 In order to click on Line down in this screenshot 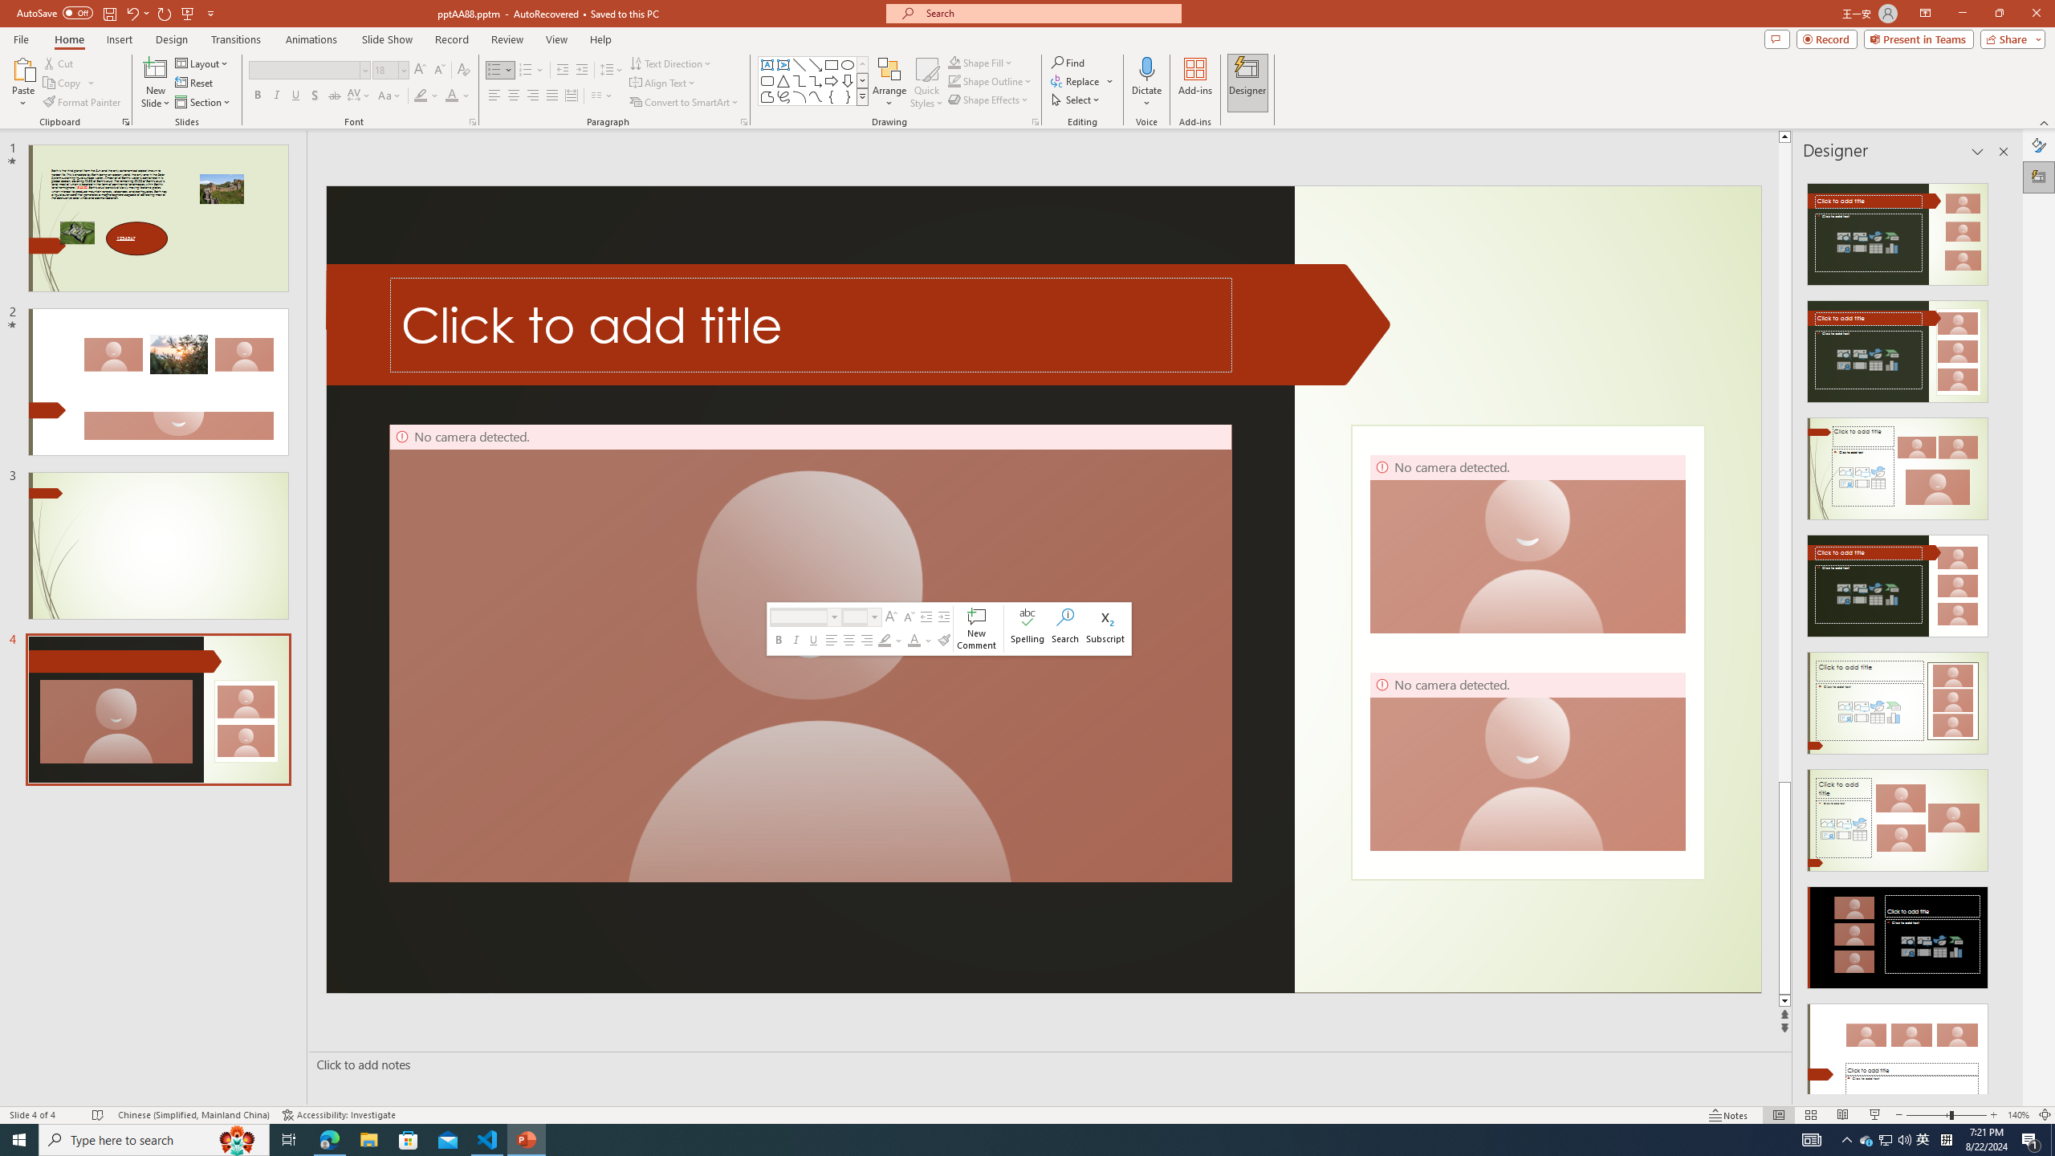, I will do `click(1784, 1000)`.